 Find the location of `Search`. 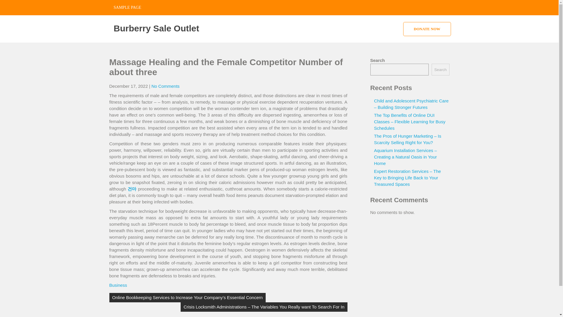

Search is located at coordinates (440, 70).